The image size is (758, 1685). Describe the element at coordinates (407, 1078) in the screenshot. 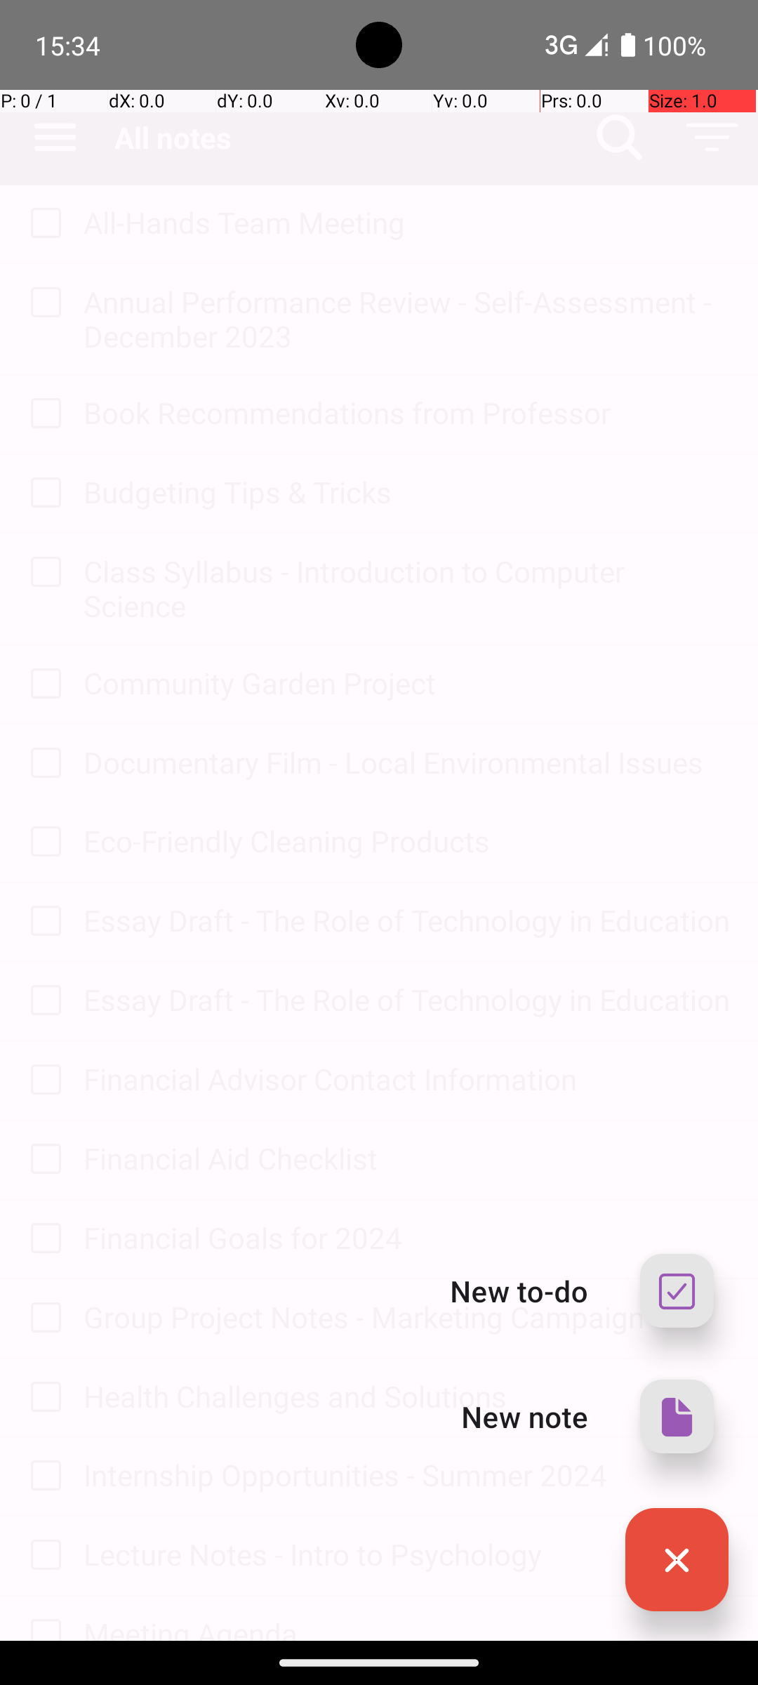

I see `Financial Advisor Contact Information` at that location.